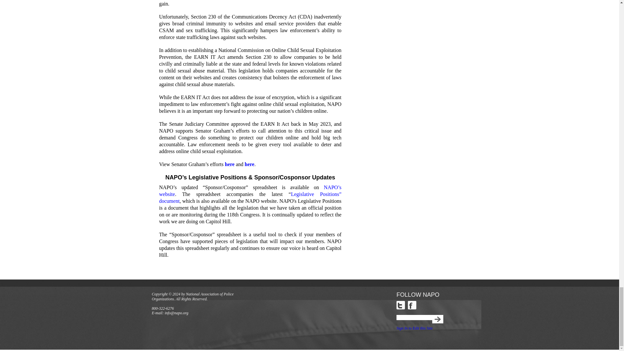 This screenshot has width=624, height=351. Describe the element at coordinates (400, 305) in the screenshot. I see `Follow NAPO on Twitter` at that location.